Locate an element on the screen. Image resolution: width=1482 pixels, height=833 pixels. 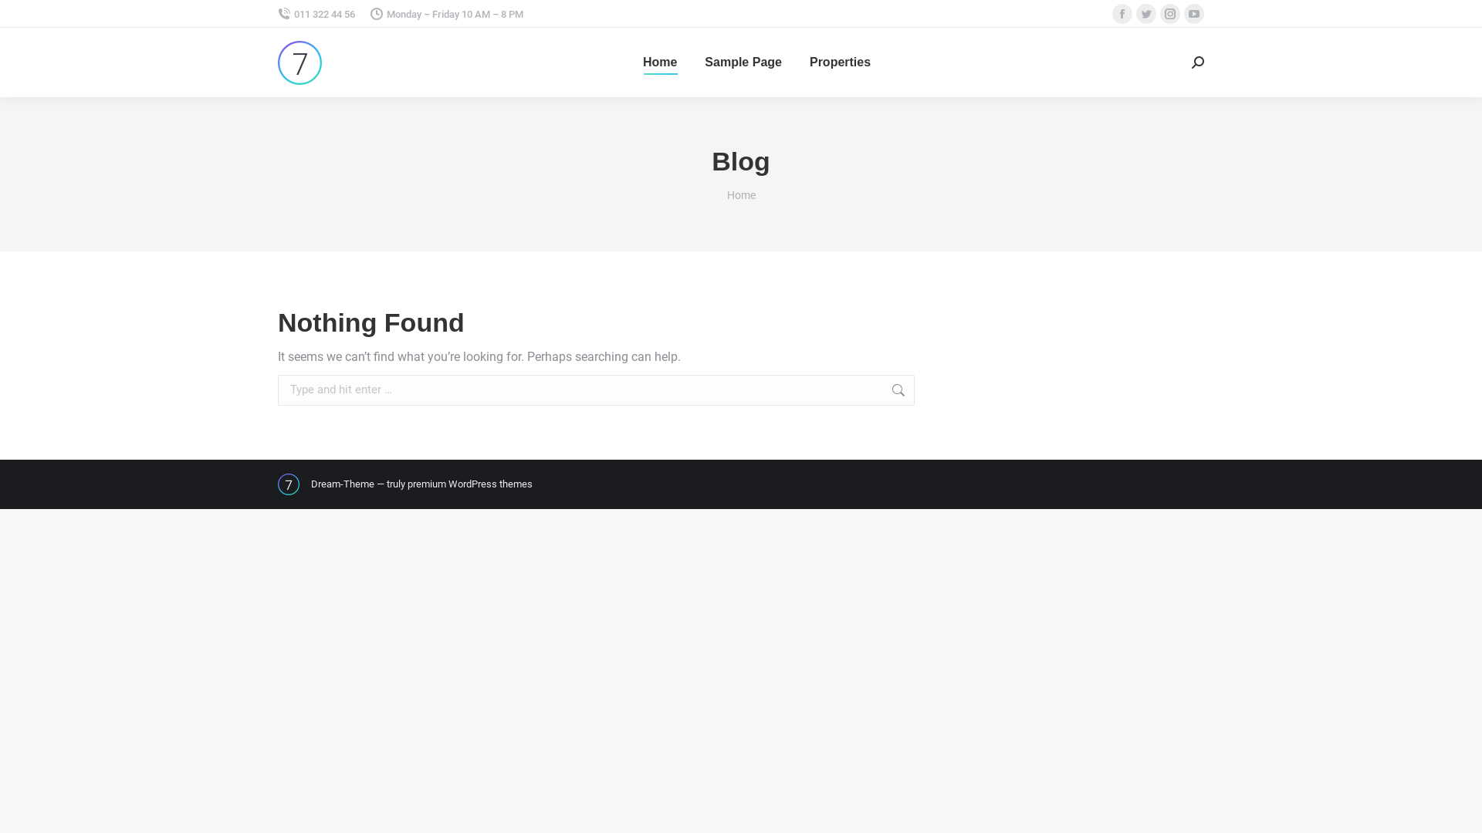
Home is located at coordinates (660, 62).